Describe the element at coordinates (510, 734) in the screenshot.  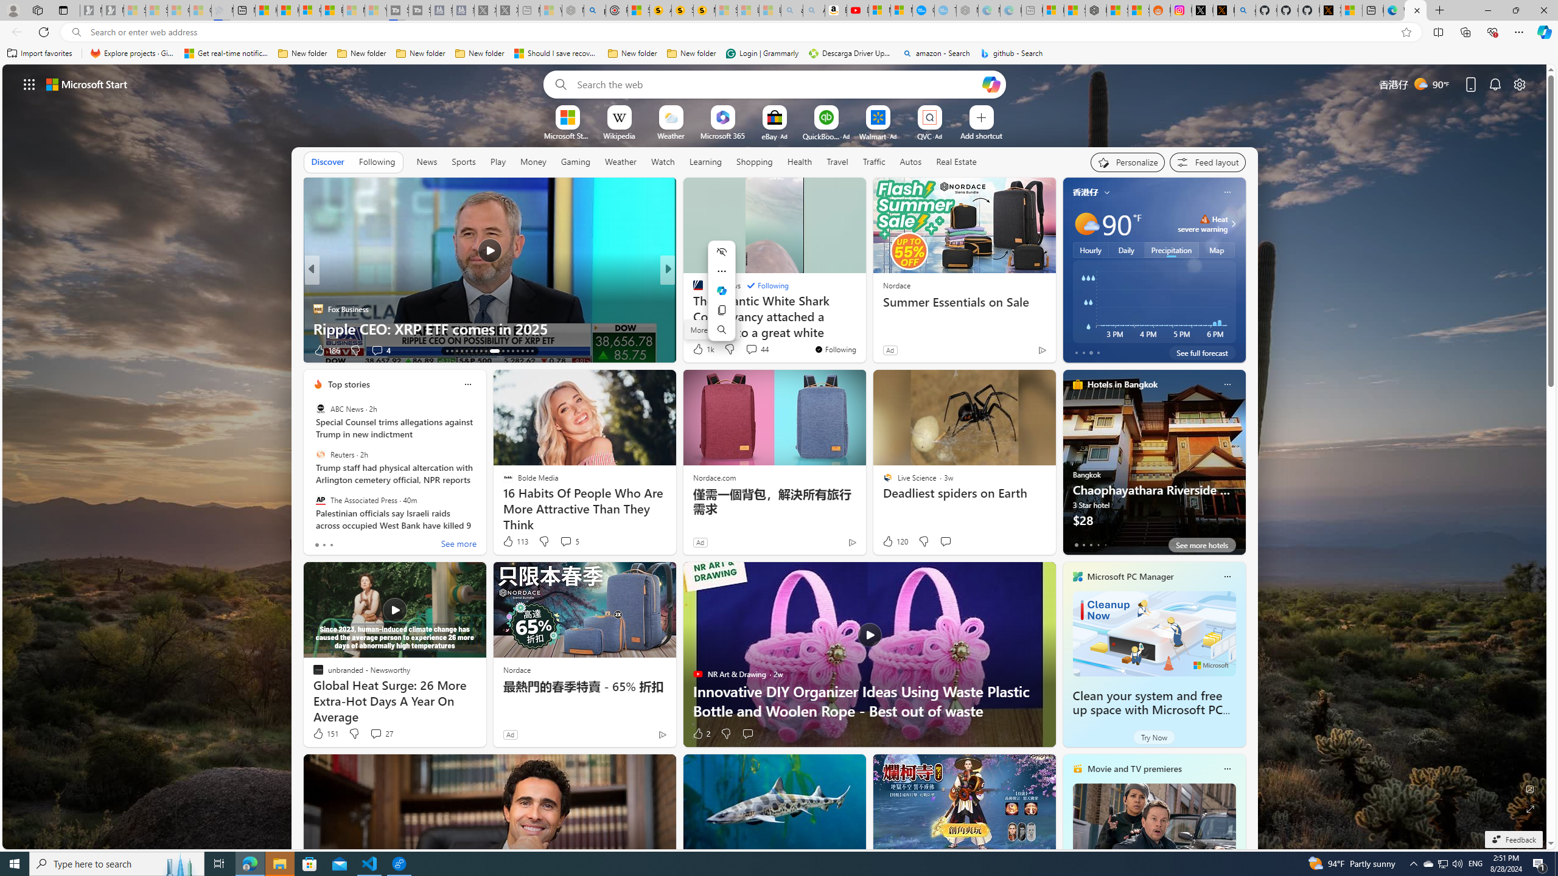
I see `Ad` at that location.